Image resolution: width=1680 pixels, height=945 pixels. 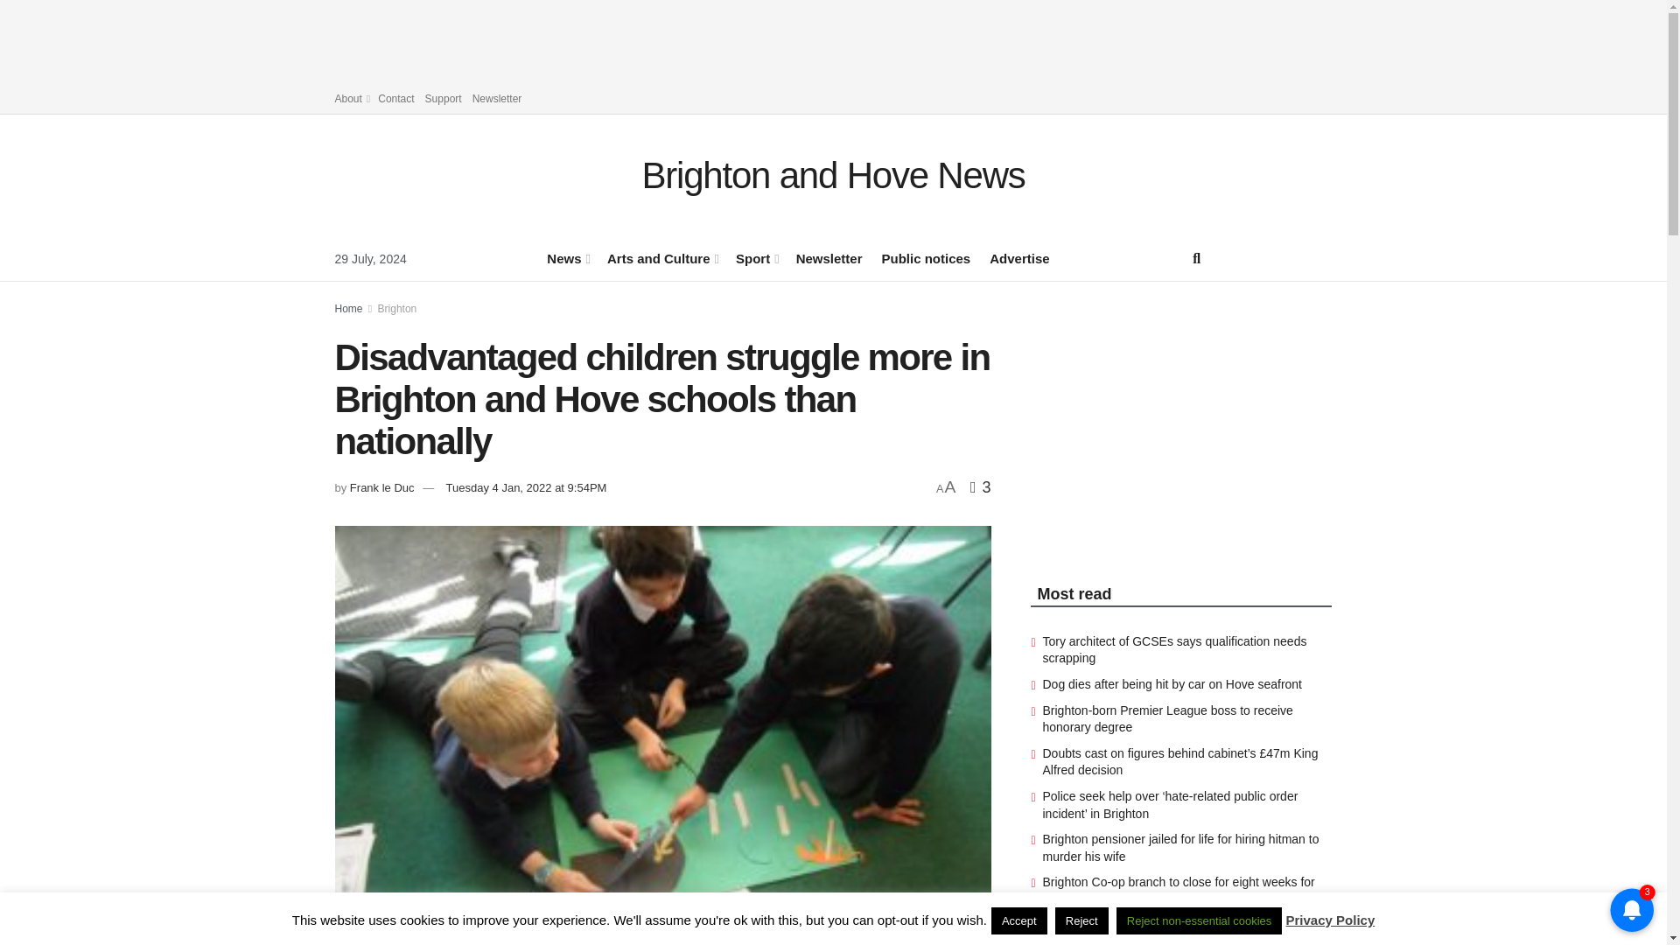 I want to click on About, so click(x=351, y=98).